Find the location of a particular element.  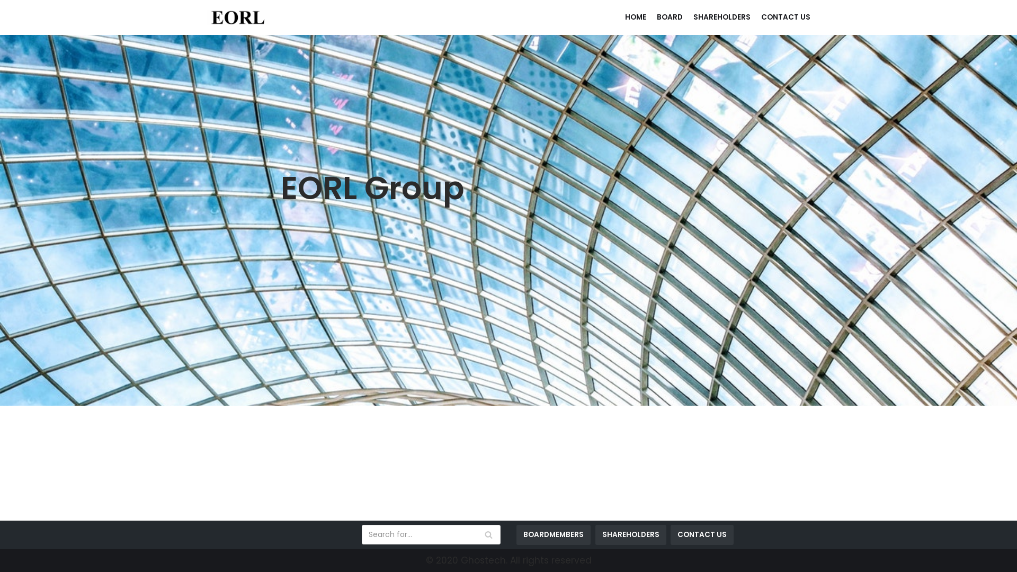

HOME is located at coordinates (636, 17).